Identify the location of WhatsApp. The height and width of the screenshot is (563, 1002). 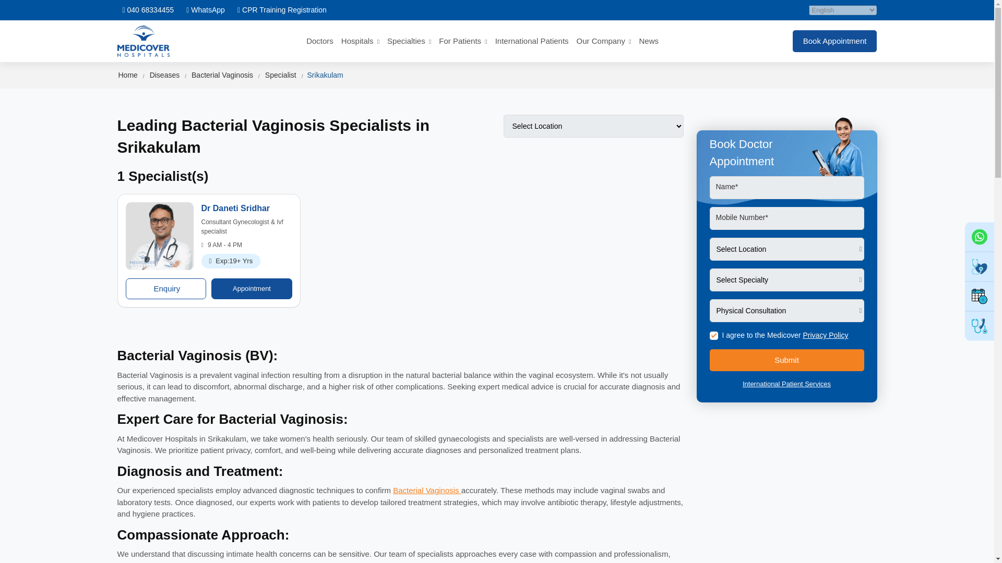
(206, 10).